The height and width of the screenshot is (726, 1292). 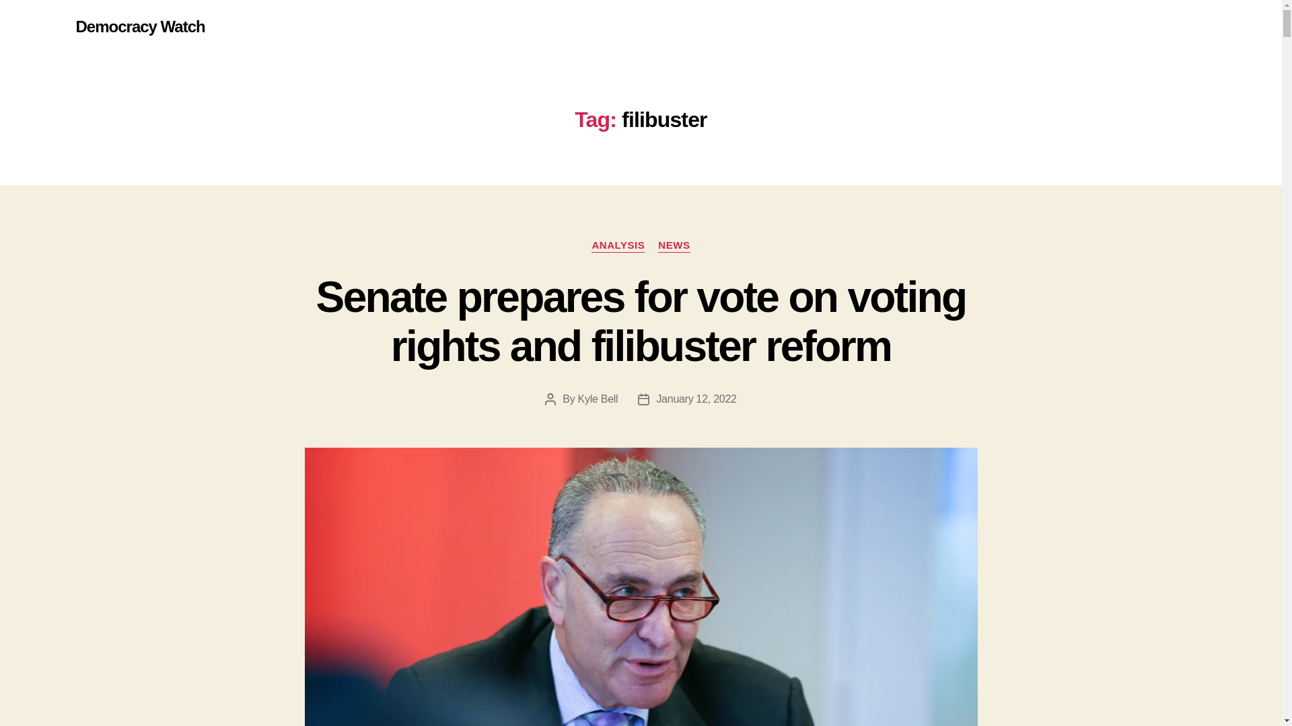 What do you see at coordinates (598, 399) in the screenshot?
I see `Kyle Bell` at bounding box center [598, 399].